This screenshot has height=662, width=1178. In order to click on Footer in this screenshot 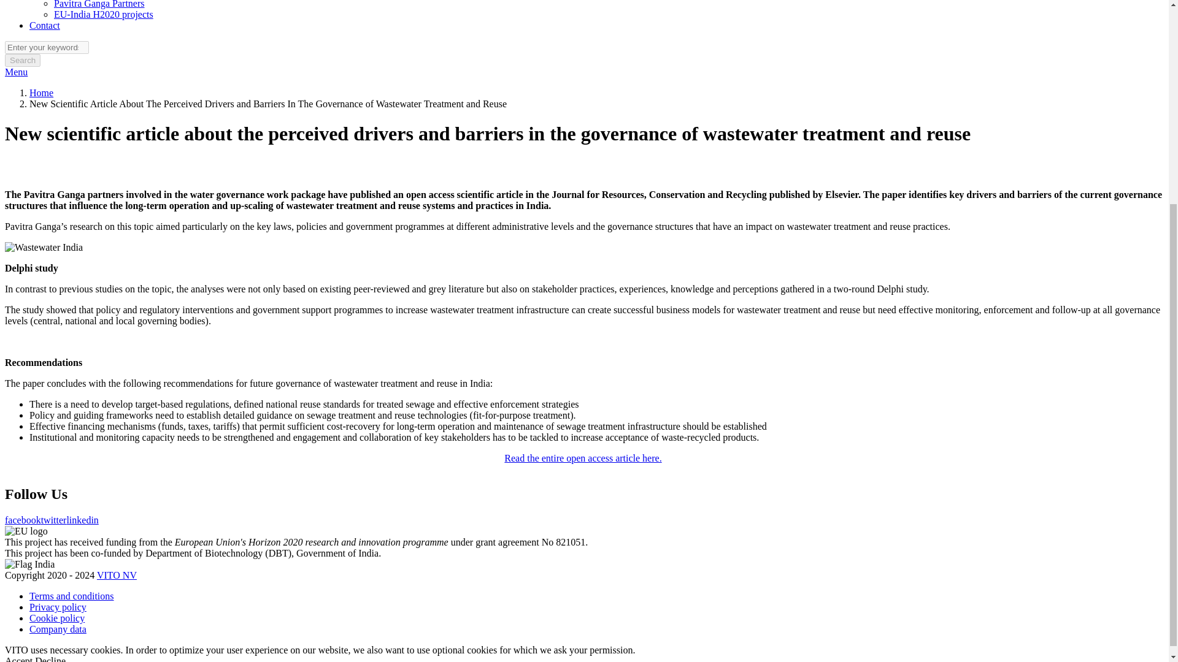, I will do `click(26, 611)`.